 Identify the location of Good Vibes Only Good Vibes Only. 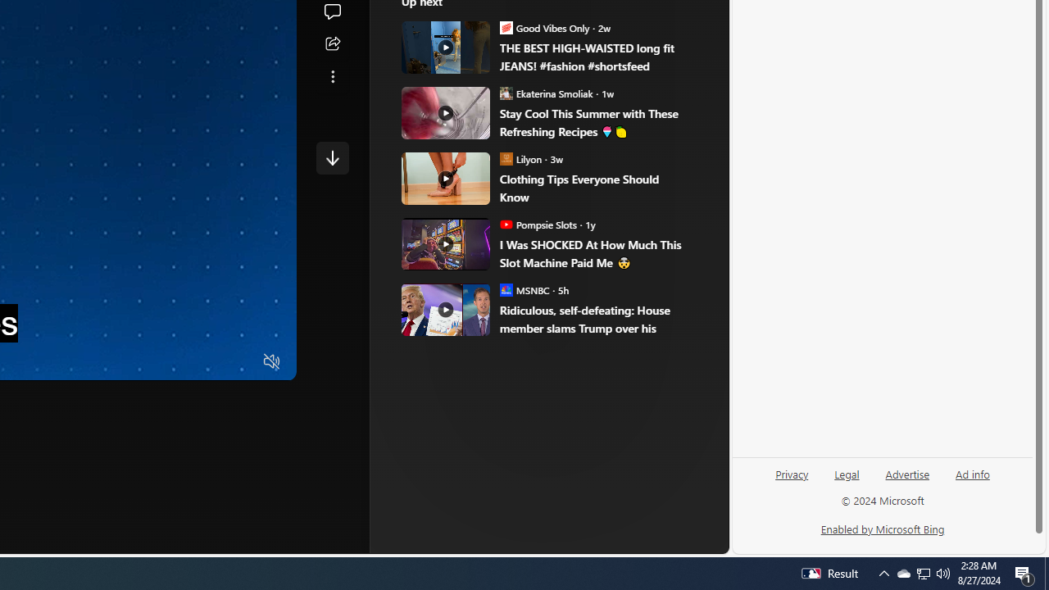
(544, 27).